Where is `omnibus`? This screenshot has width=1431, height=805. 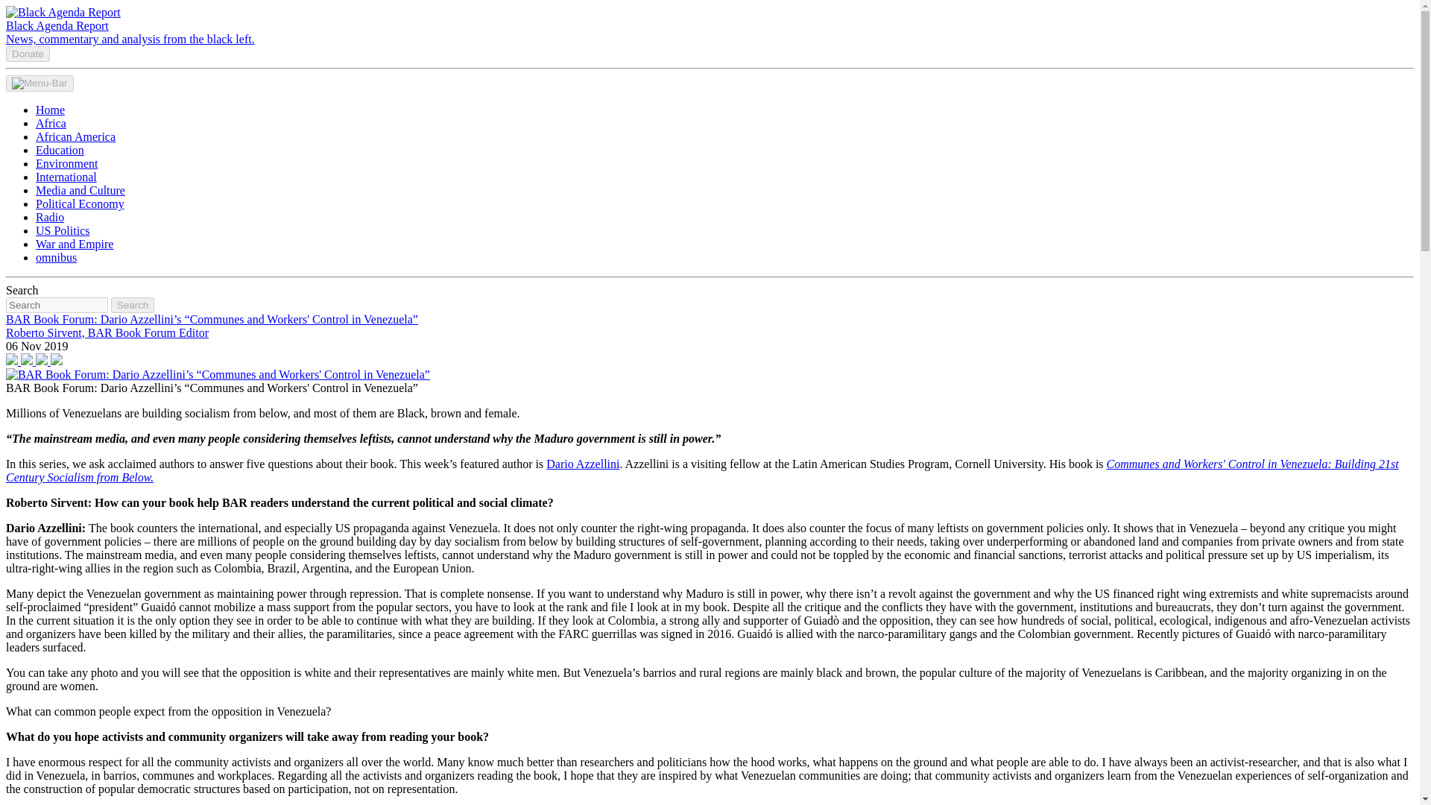 omnibus is located at coordinates (57, 257).